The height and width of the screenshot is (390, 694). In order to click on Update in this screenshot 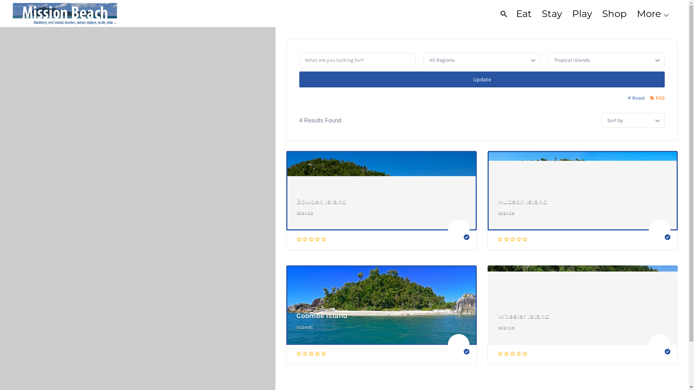, I will do `click(482, 79)`.